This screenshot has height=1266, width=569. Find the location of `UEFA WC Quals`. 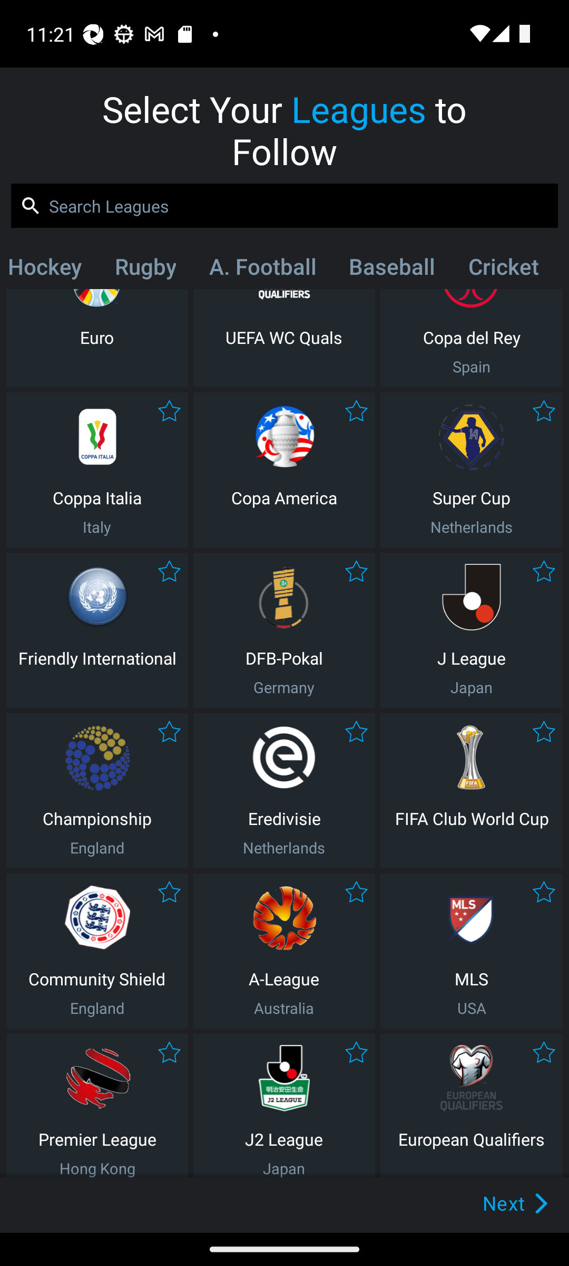

UEFA WC Quals is located at coordinates (284, 338).